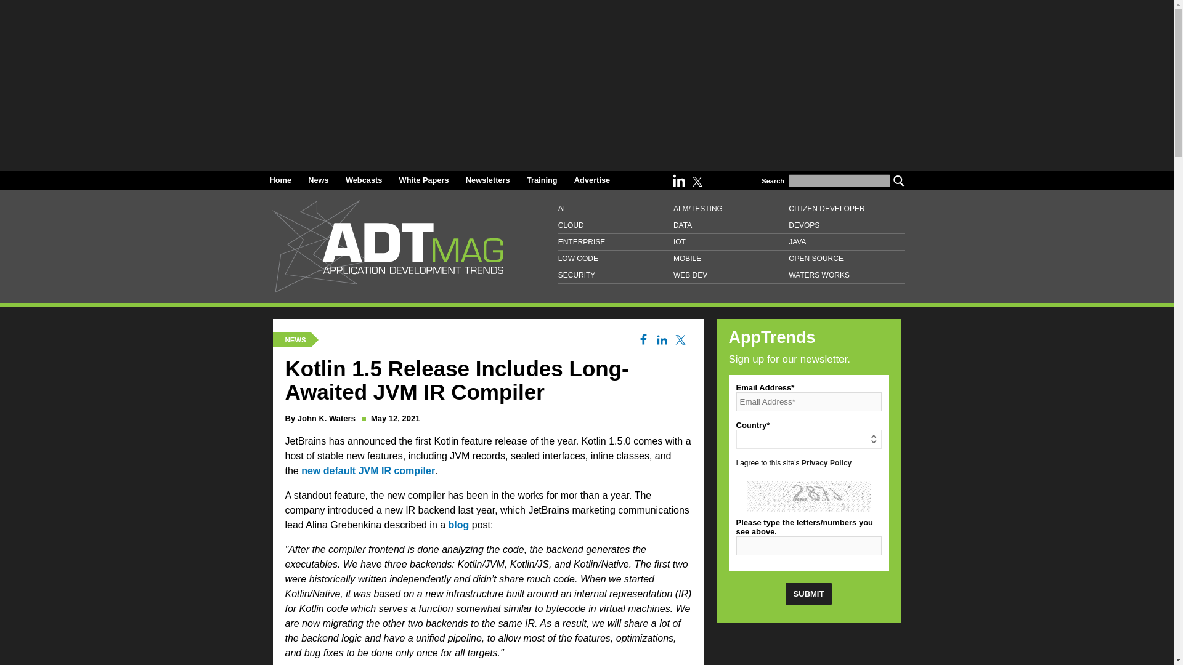 The height and width of the screenshot is (665, 1183). I want to click on IOT, so click(731, 243).